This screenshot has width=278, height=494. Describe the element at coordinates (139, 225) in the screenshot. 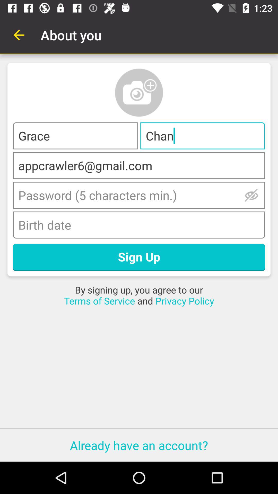

I see `enter birthdate` at that location.